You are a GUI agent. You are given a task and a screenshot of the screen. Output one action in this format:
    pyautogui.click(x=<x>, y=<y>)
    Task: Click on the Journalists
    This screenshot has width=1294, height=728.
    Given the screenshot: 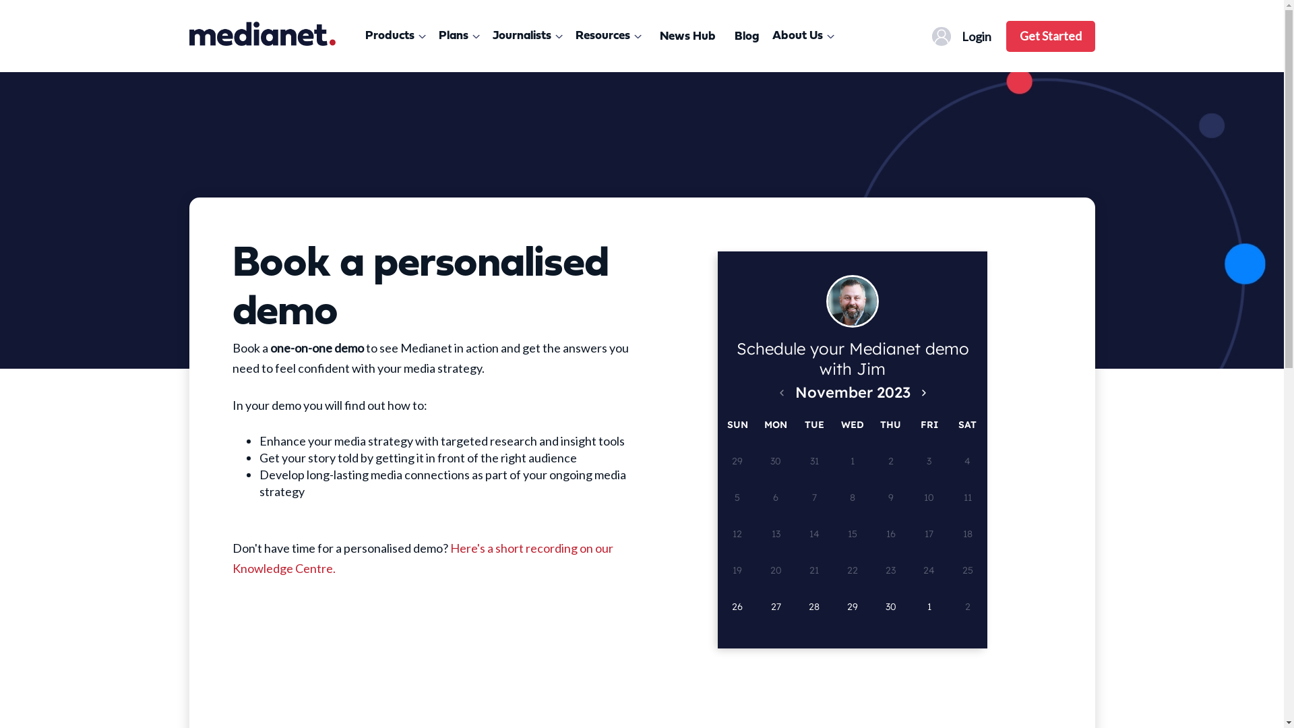 What is the action you would take?
    pyautogui.click(x=530, y=36)
    